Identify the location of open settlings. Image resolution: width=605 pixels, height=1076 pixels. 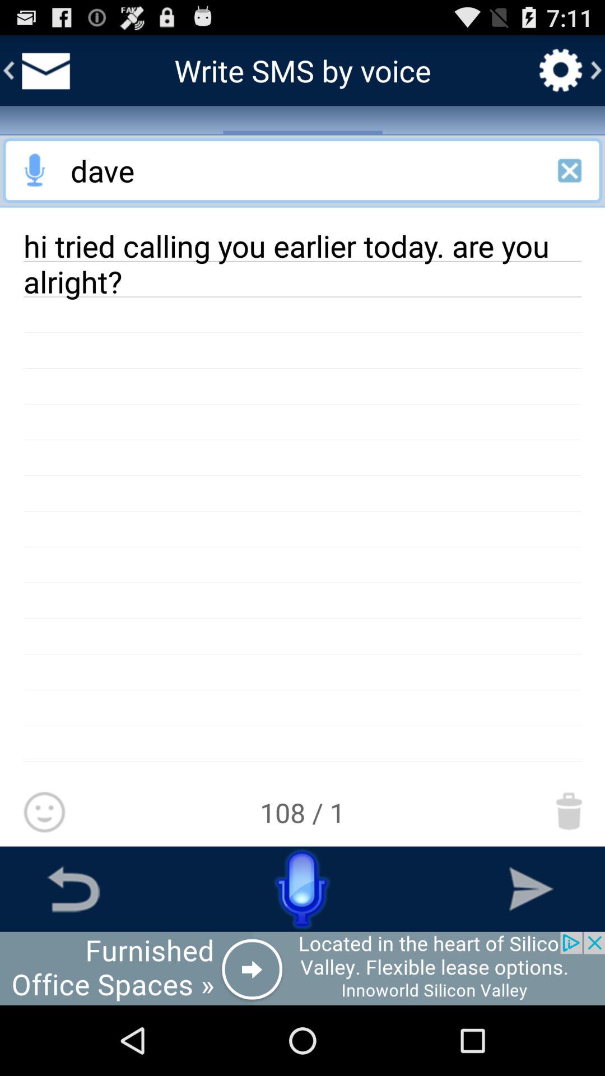
(561, 70).